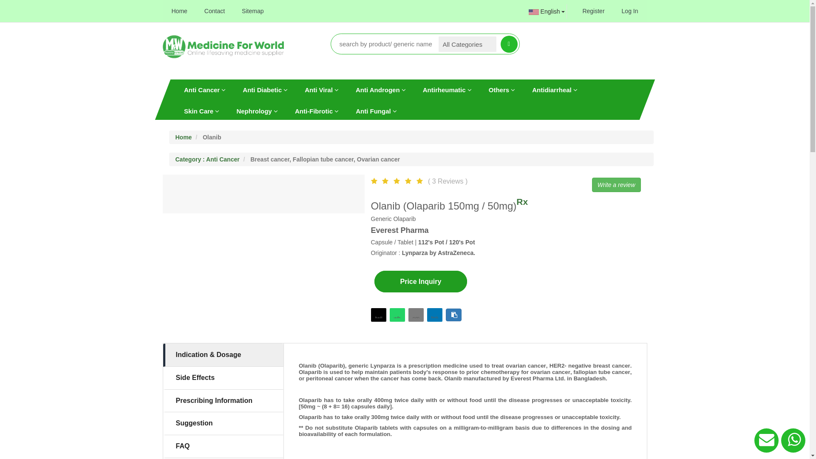 The image size is (816, 459). What do you see at coordinates (541, 378) in the screenshot?
I see `Everest Pharma Ltd. in` at bounding box center [541, 378].